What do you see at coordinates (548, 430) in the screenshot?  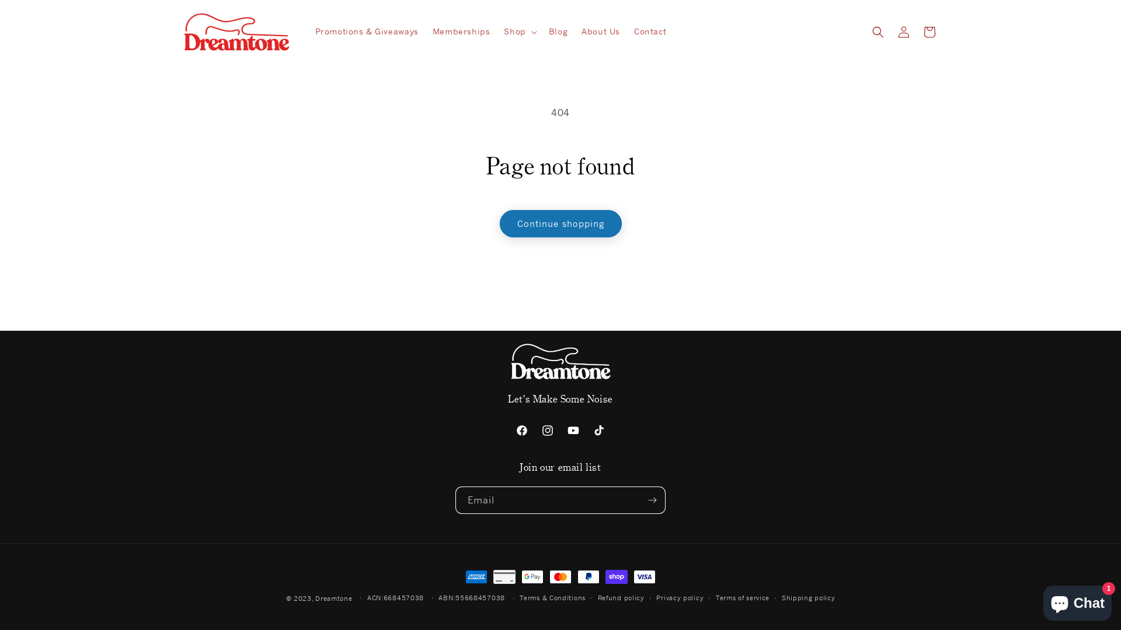 I see `Instagram` at bounding box center [548, 430].